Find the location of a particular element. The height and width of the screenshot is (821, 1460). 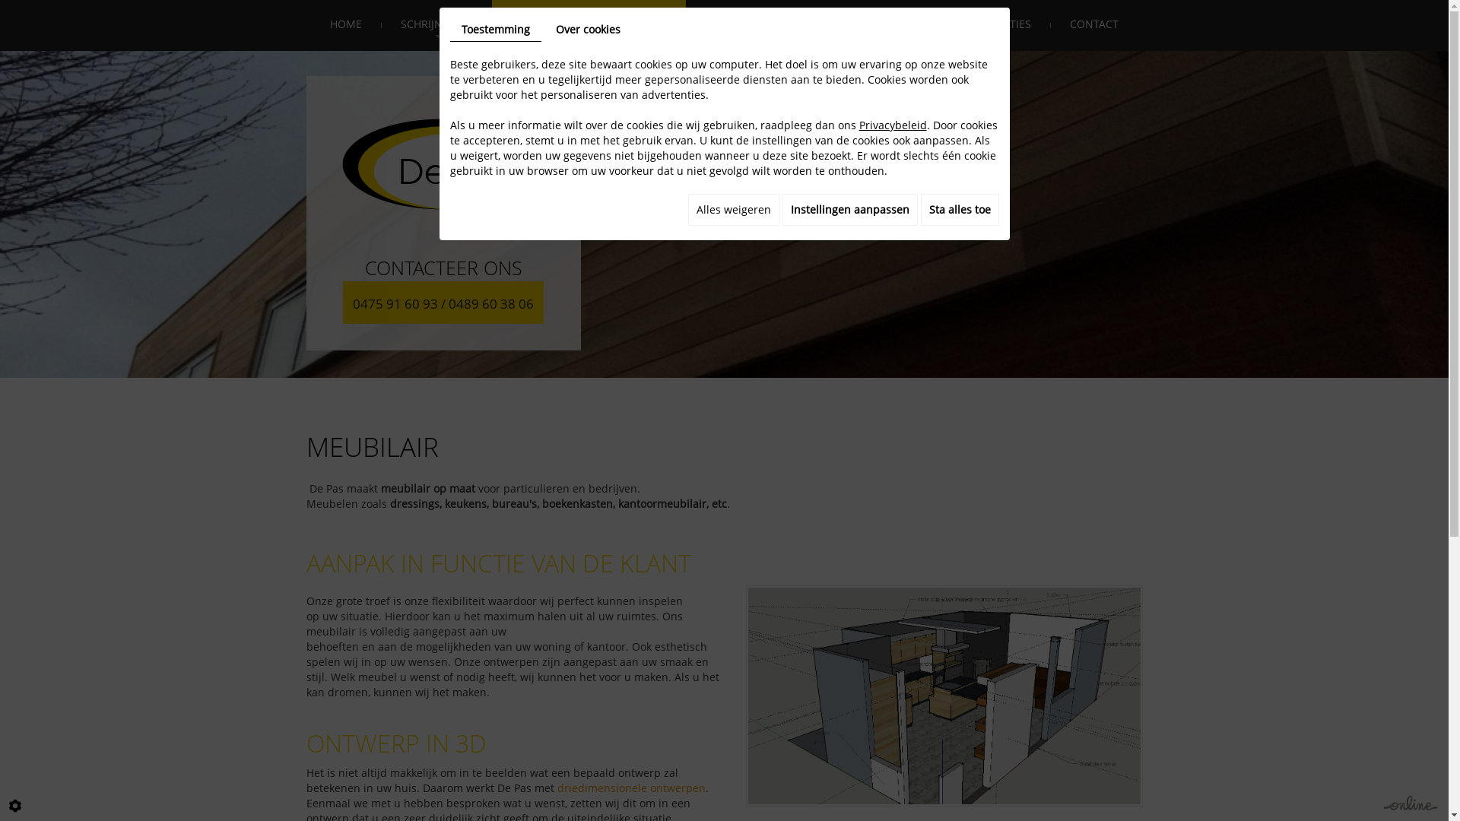

driedimensionele ontwerpen is located at coordinates (631, 788).